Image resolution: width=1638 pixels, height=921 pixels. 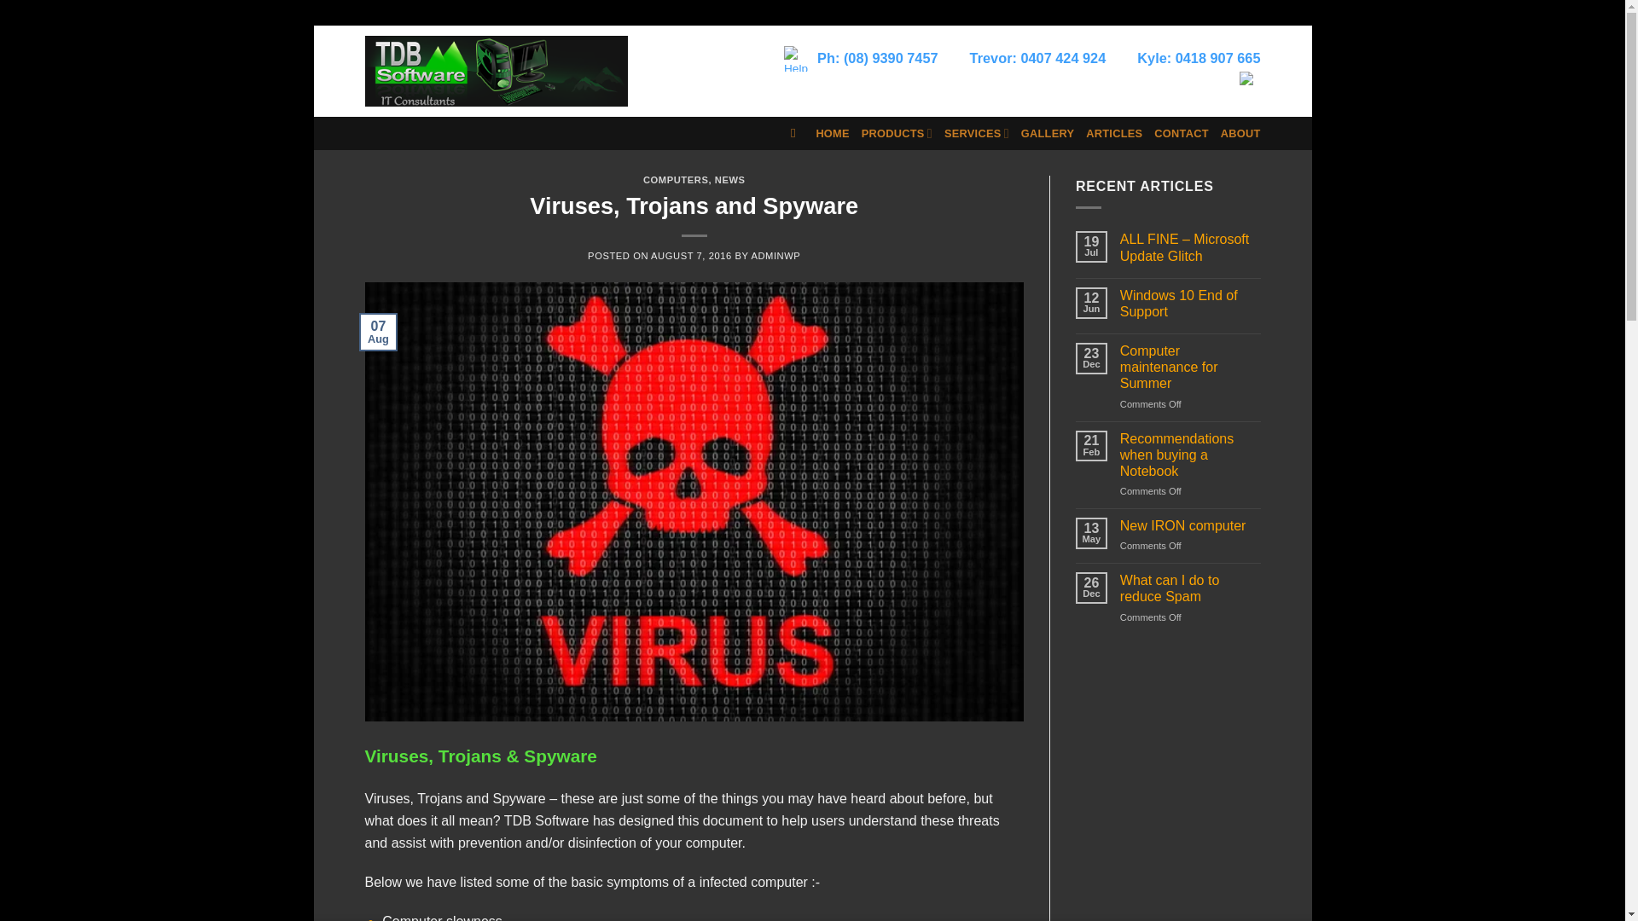 What do you see at coordinates (691, 255) in the screenshot?
I see `AUGUST 7, 2016` at bounding box center [691, 255].